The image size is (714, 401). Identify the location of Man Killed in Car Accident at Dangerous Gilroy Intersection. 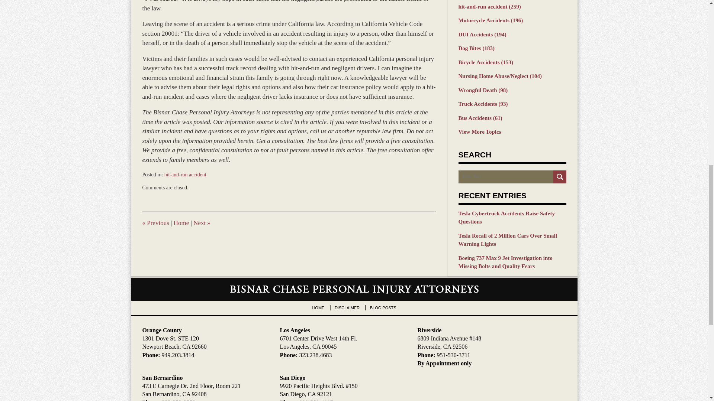
(202, 223).